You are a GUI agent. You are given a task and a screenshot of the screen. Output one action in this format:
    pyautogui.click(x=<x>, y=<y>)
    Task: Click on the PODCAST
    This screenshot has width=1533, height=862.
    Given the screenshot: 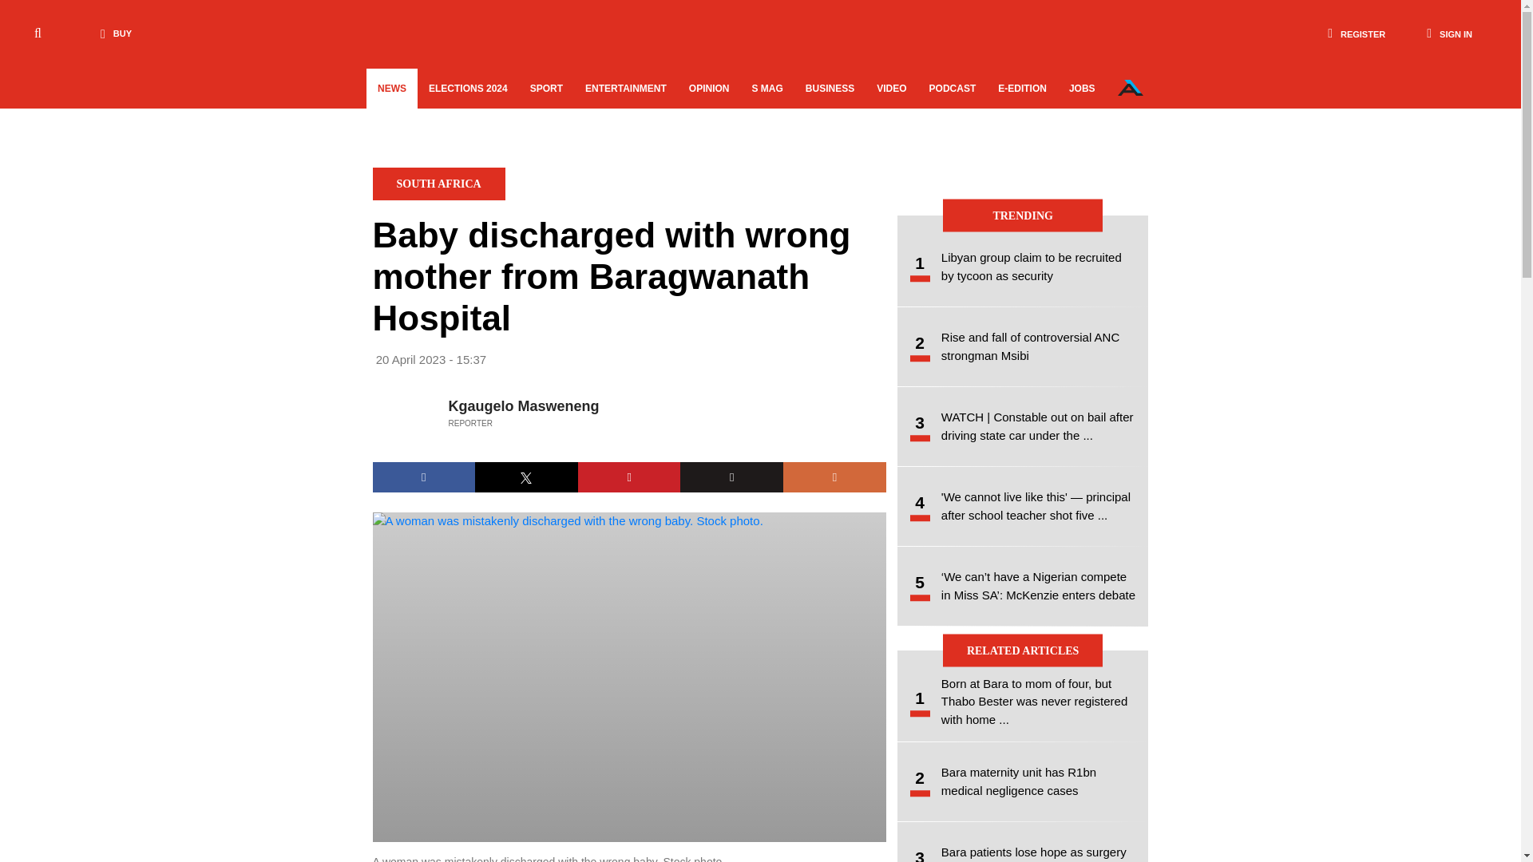 What is the action you would take?
    pyautogui.click(x=953, y=89)
    